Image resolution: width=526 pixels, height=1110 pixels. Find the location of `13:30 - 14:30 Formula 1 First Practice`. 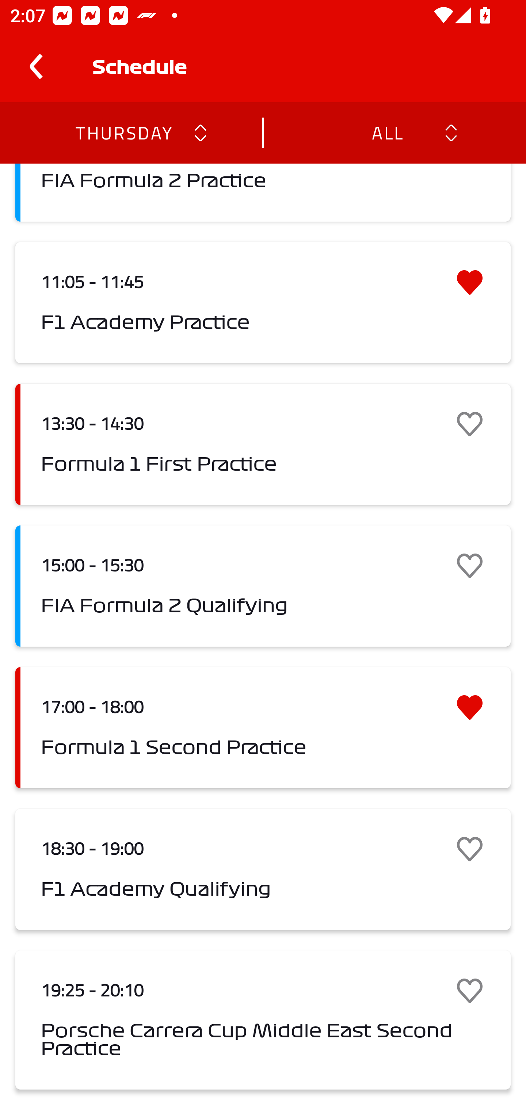

13:30 - 14:30 Formula 1 First Practice is located at coordinates (263, 444).